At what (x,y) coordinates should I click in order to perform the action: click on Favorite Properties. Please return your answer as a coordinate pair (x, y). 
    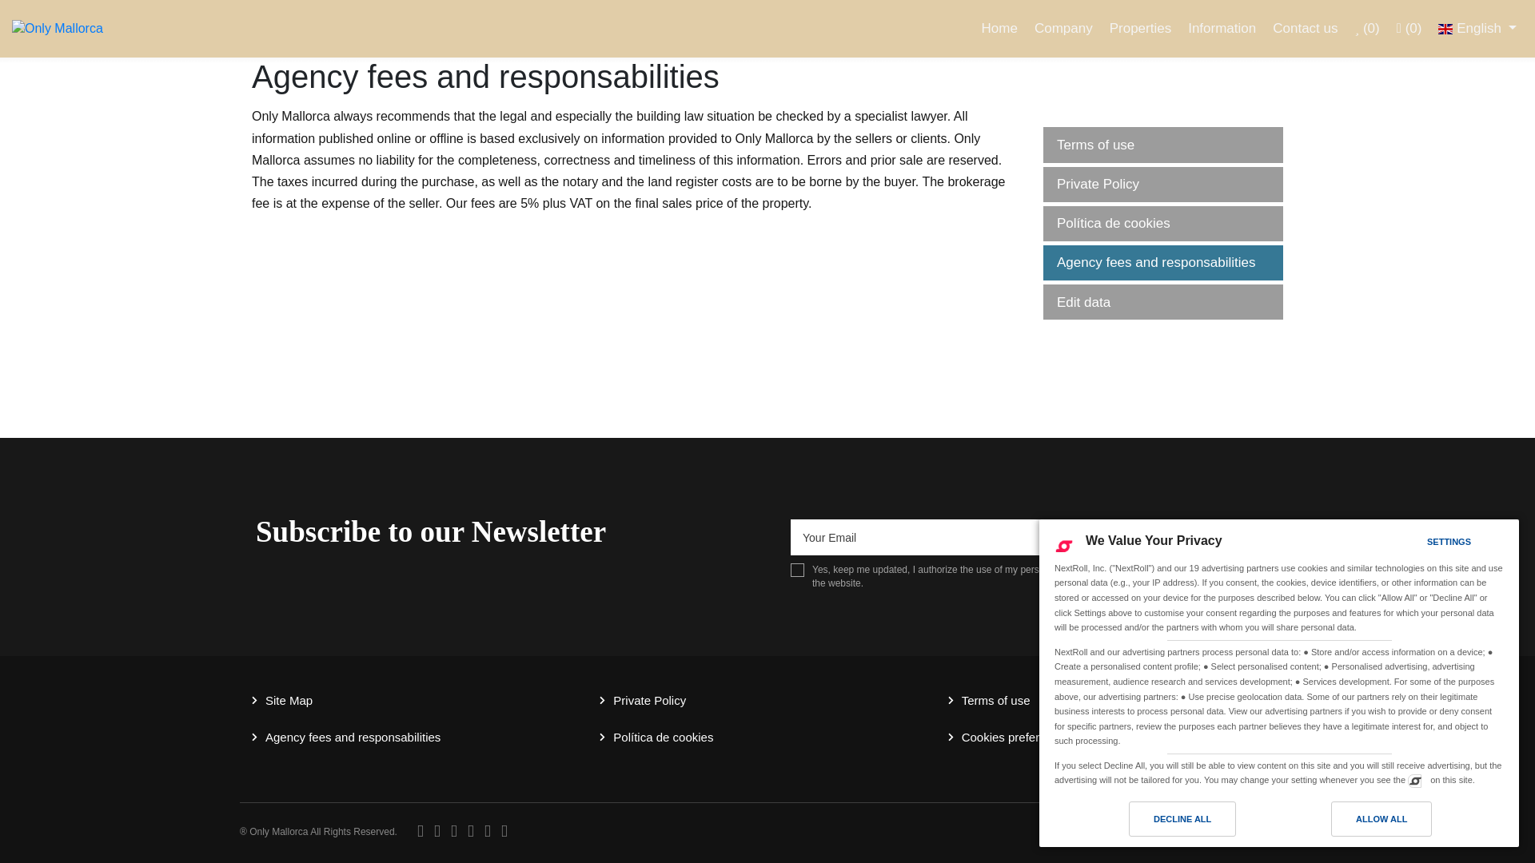
    Looking at the image, I should click on (1366, 29).